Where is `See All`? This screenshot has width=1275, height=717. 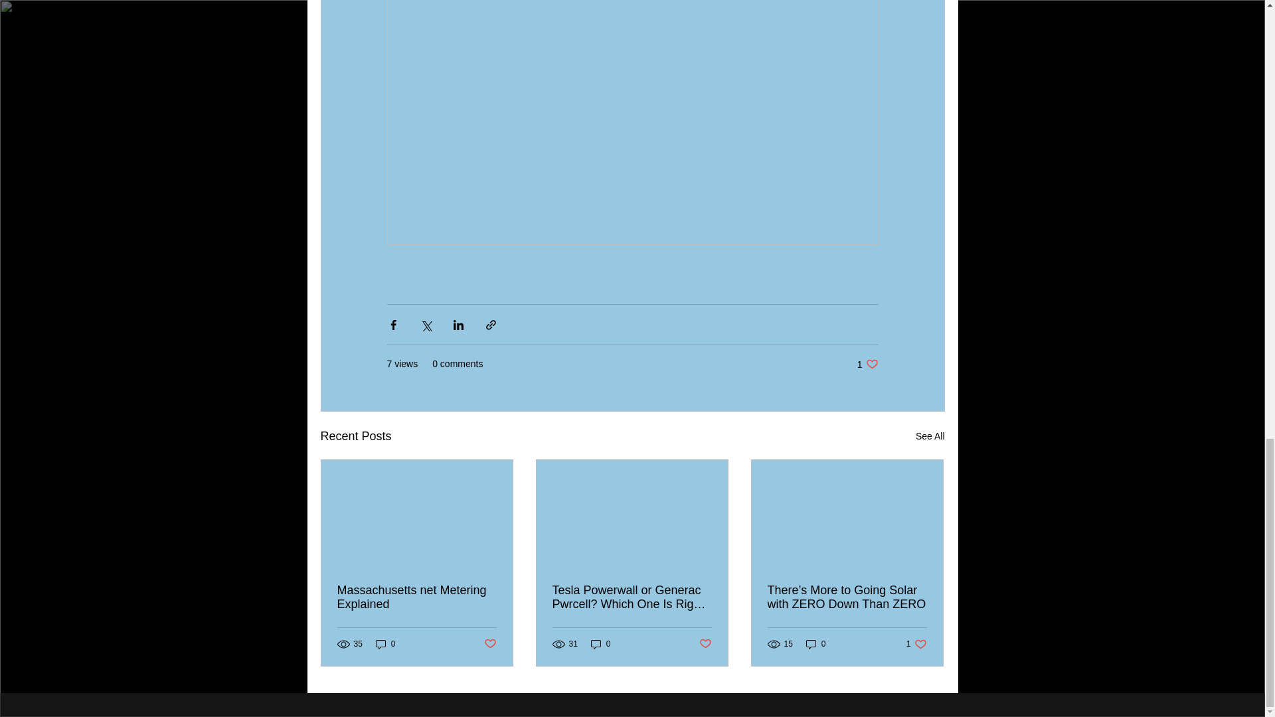
See All is located at coordinates (930, 436).